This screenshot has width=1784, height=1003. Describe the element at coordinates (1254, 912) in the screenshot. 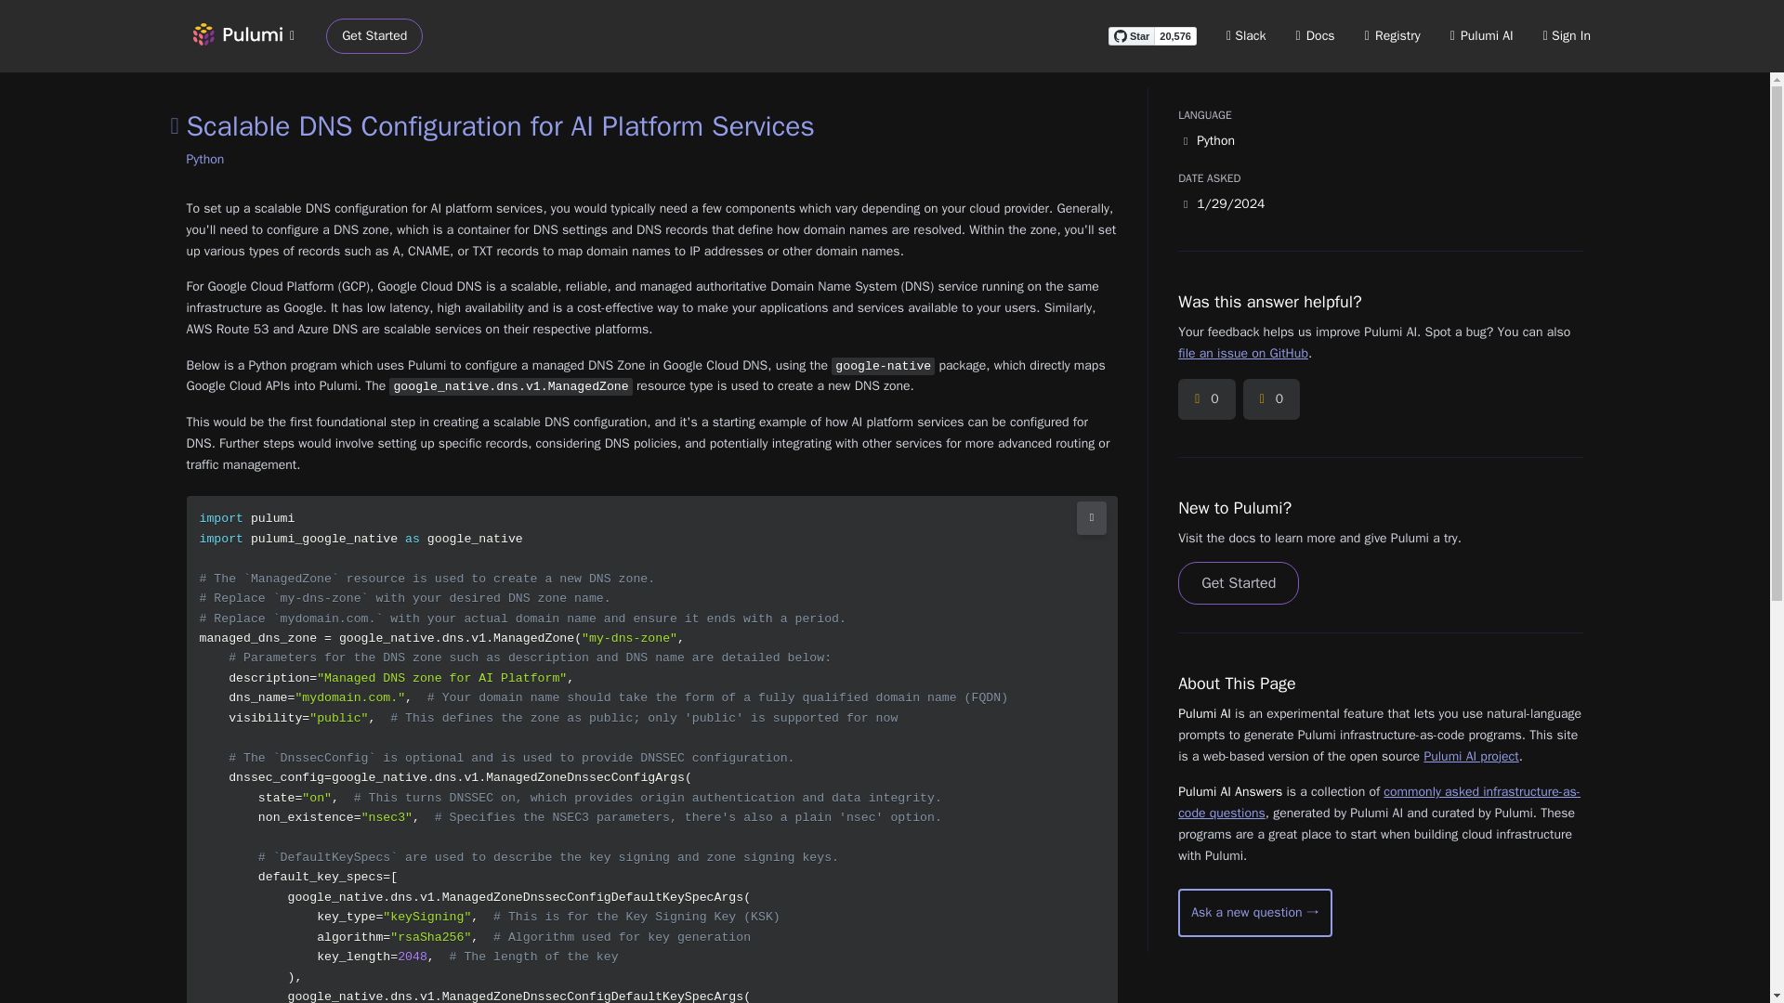

I see `Start a new conversation with Pulumi AI` at that location.